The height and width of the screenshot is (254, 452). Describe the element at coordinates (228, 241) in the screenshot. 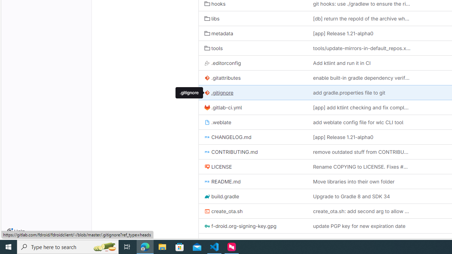

I see `gradle.properties` at that location.